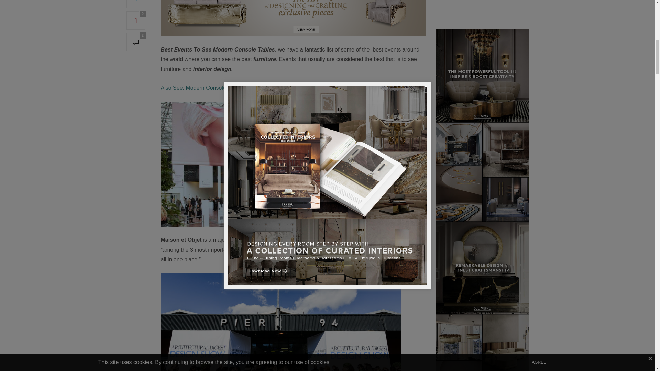  I want to click on Also See: Modern Console Tables you can find at AD Show 2017, so click(240, 88).